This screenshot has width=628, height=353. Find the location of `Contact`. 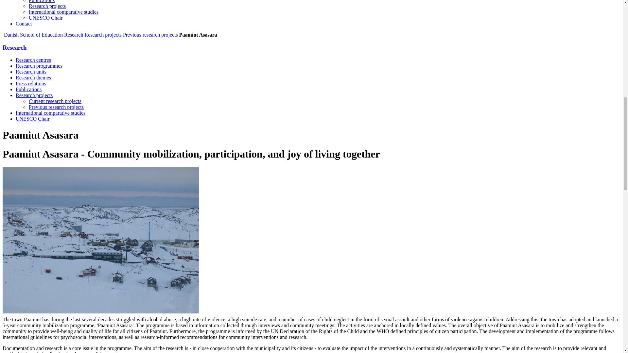

Contact is located at coordinates (24, 24).